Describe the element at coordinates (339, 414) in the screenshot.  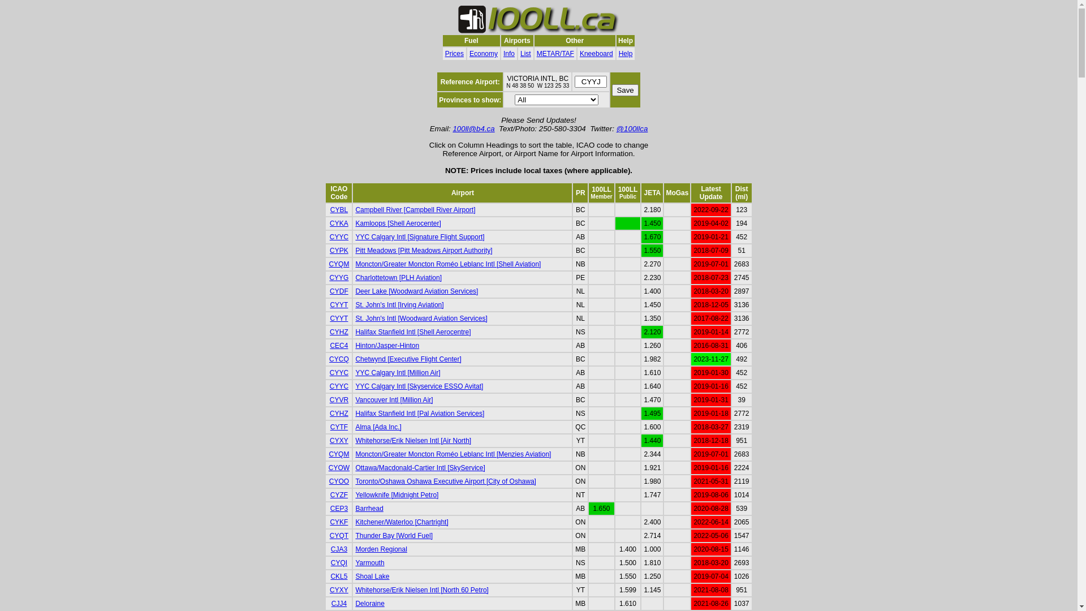
I see `CYHZ` at that location.